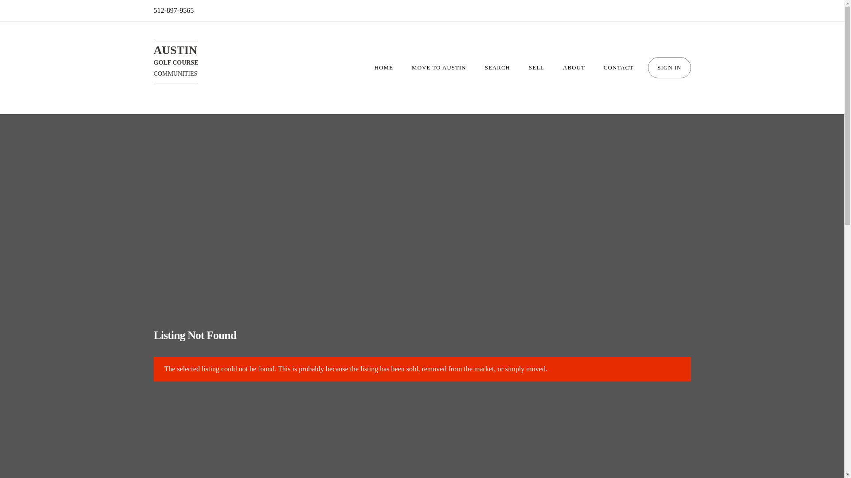  Describe the element at coordinates (173, 10) in the screenshot. I see `SEARCH` at that location.